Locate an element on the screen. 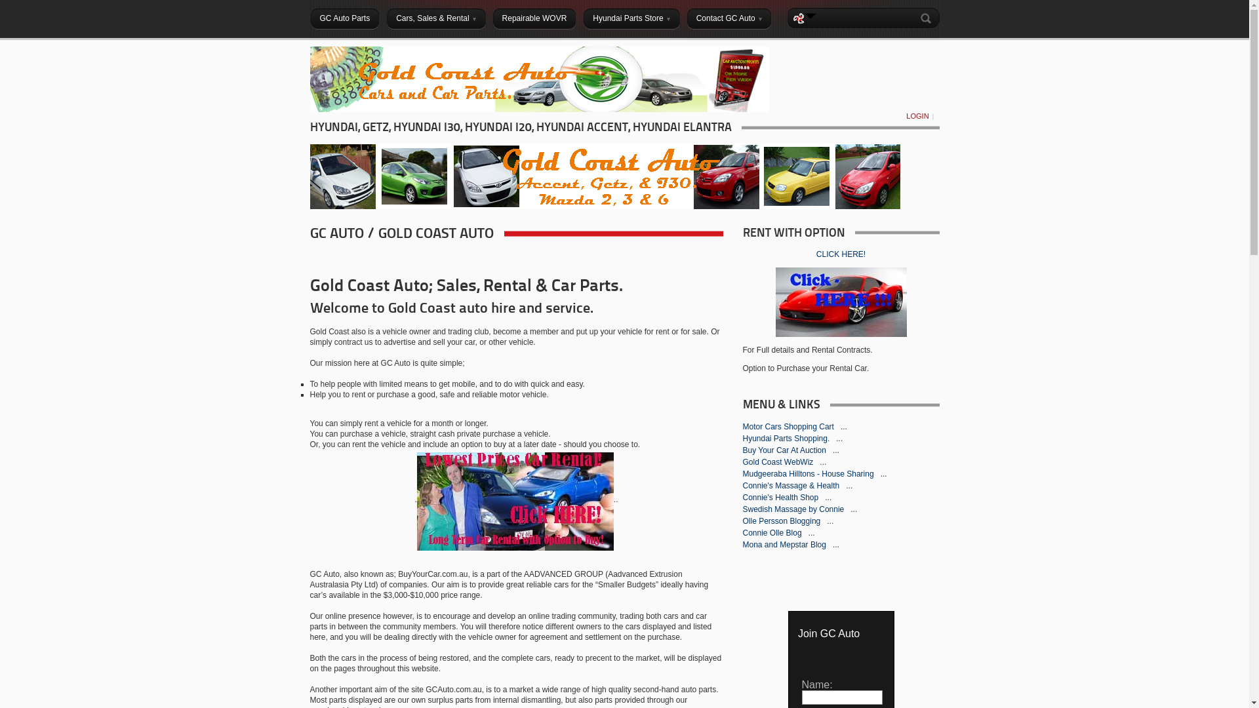  ... is located at coordinates (854, 509).